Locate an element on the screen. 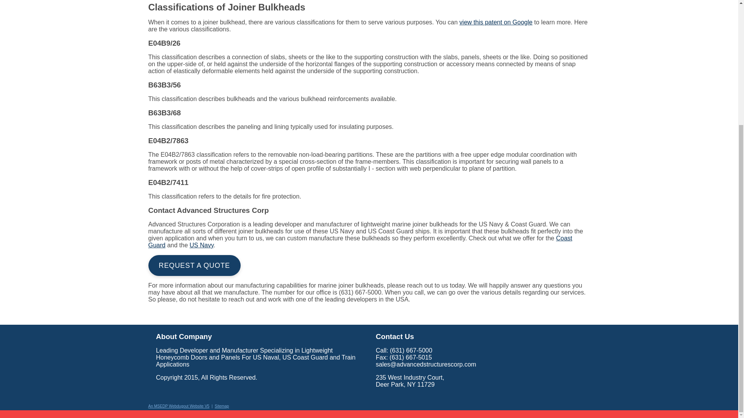 This screenshot has height=418, width=744. Sitemap is located at coordinates (222, 406).